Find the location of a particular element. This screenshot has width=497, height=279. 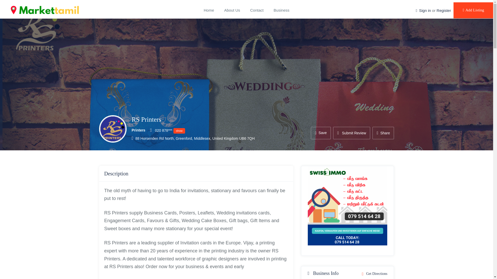

Social Share is located at coordinates (383, 133).